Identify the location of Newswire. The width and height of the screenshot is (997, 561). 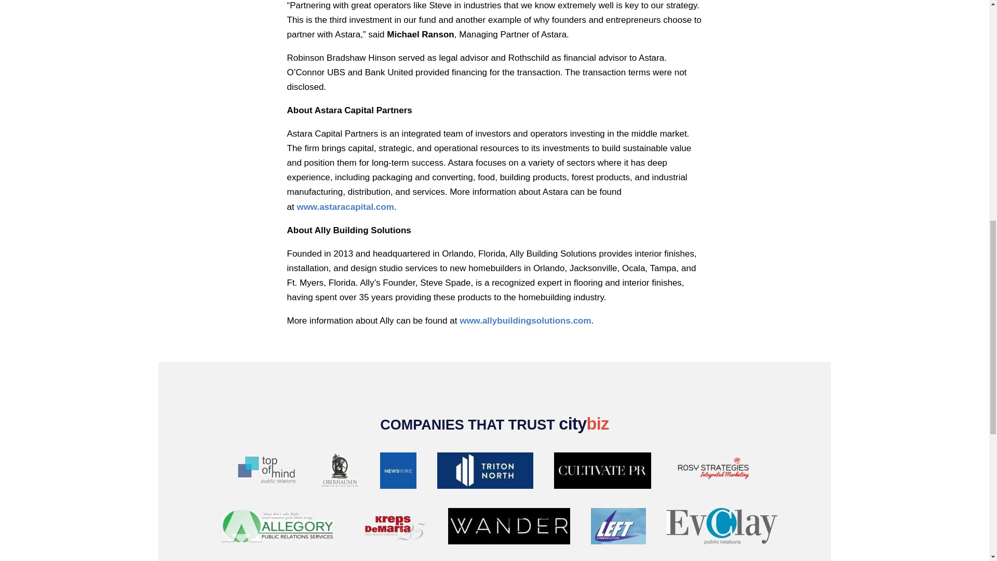
(398, 473).